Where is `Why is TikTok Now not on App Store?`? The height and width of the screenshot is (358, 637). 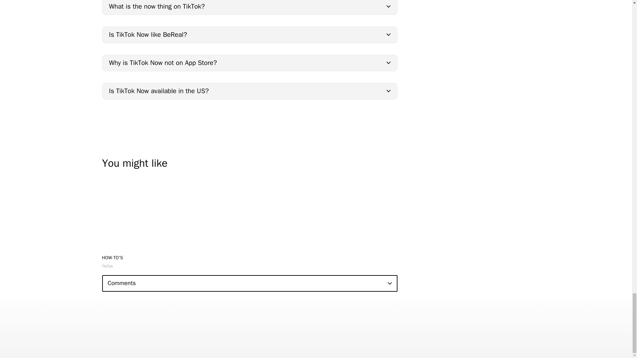
Why is TikTok Now not on App Store? is located at coordinates (249, 63).